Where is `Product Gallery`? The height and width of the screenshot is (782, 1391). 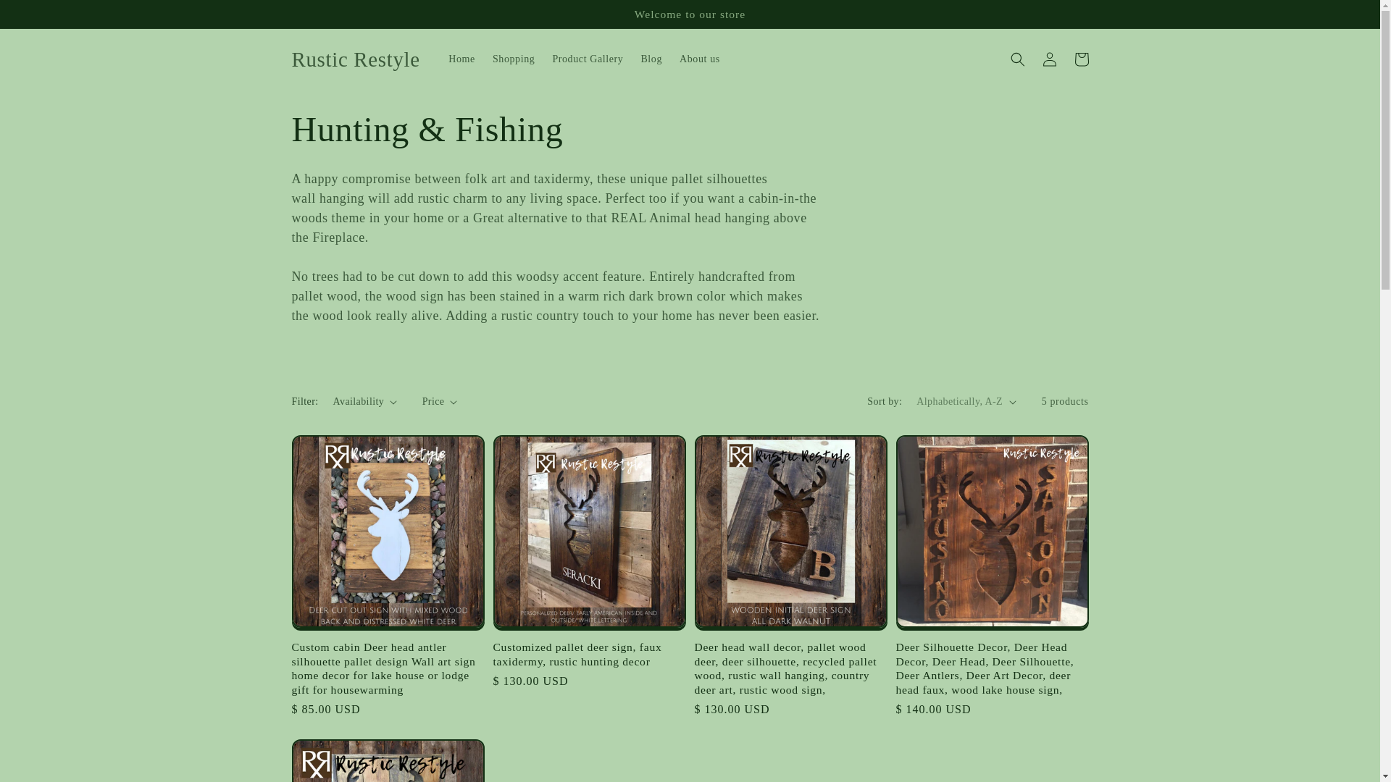
Product Gallery is located at coordinates (587, 59).